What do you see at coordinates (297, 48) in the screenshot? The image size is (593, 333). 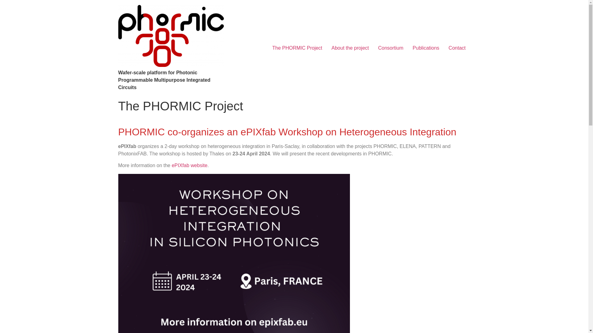 I see `The PHORMIC Project` at bounding box center [297, 48].